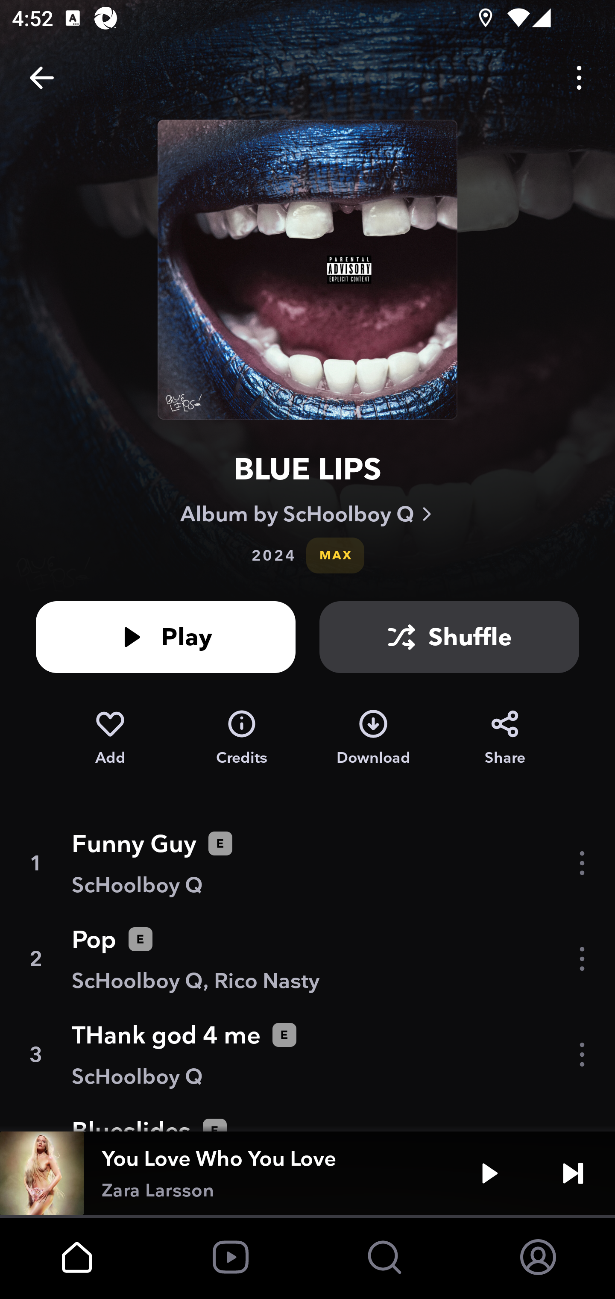  What do you see at coordinates (307, 1055) in the screenshot?
I see `3 THank god 4 me ScHoolboy Q` at bounding box center [307, 1055].